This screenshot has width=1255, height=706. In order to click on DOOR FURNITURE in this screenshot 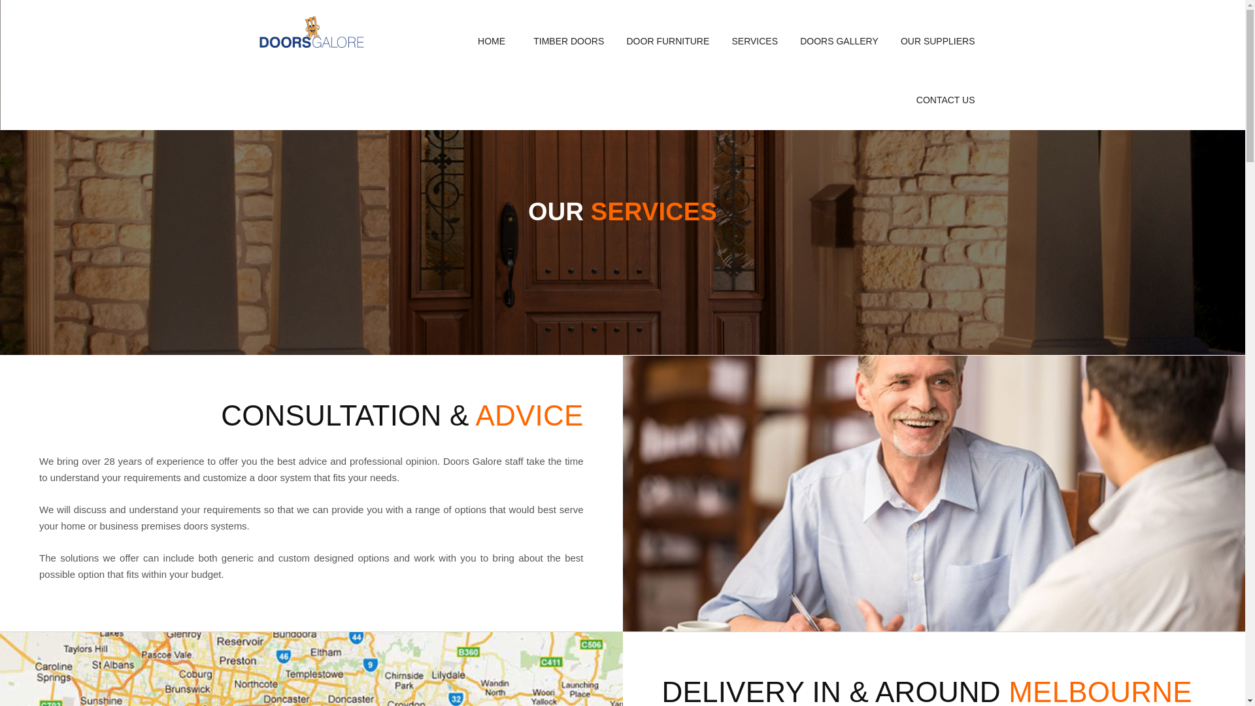, I will do `click(668, 41)`.